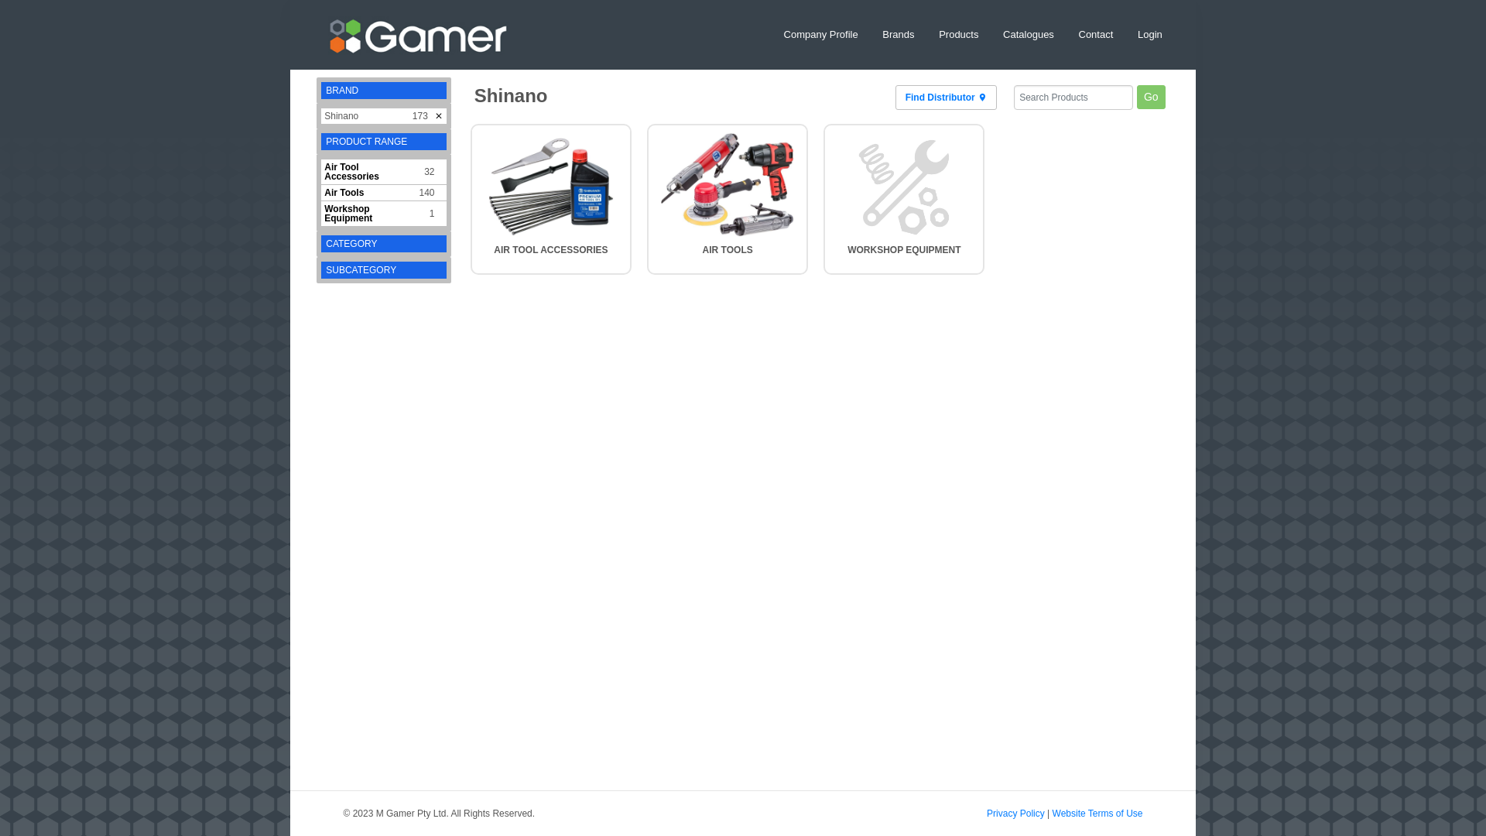  What do you see at coordinates (1015, 814) in the screenshot?
I see `Privacy Policy` at bounding box center [1015, 814].